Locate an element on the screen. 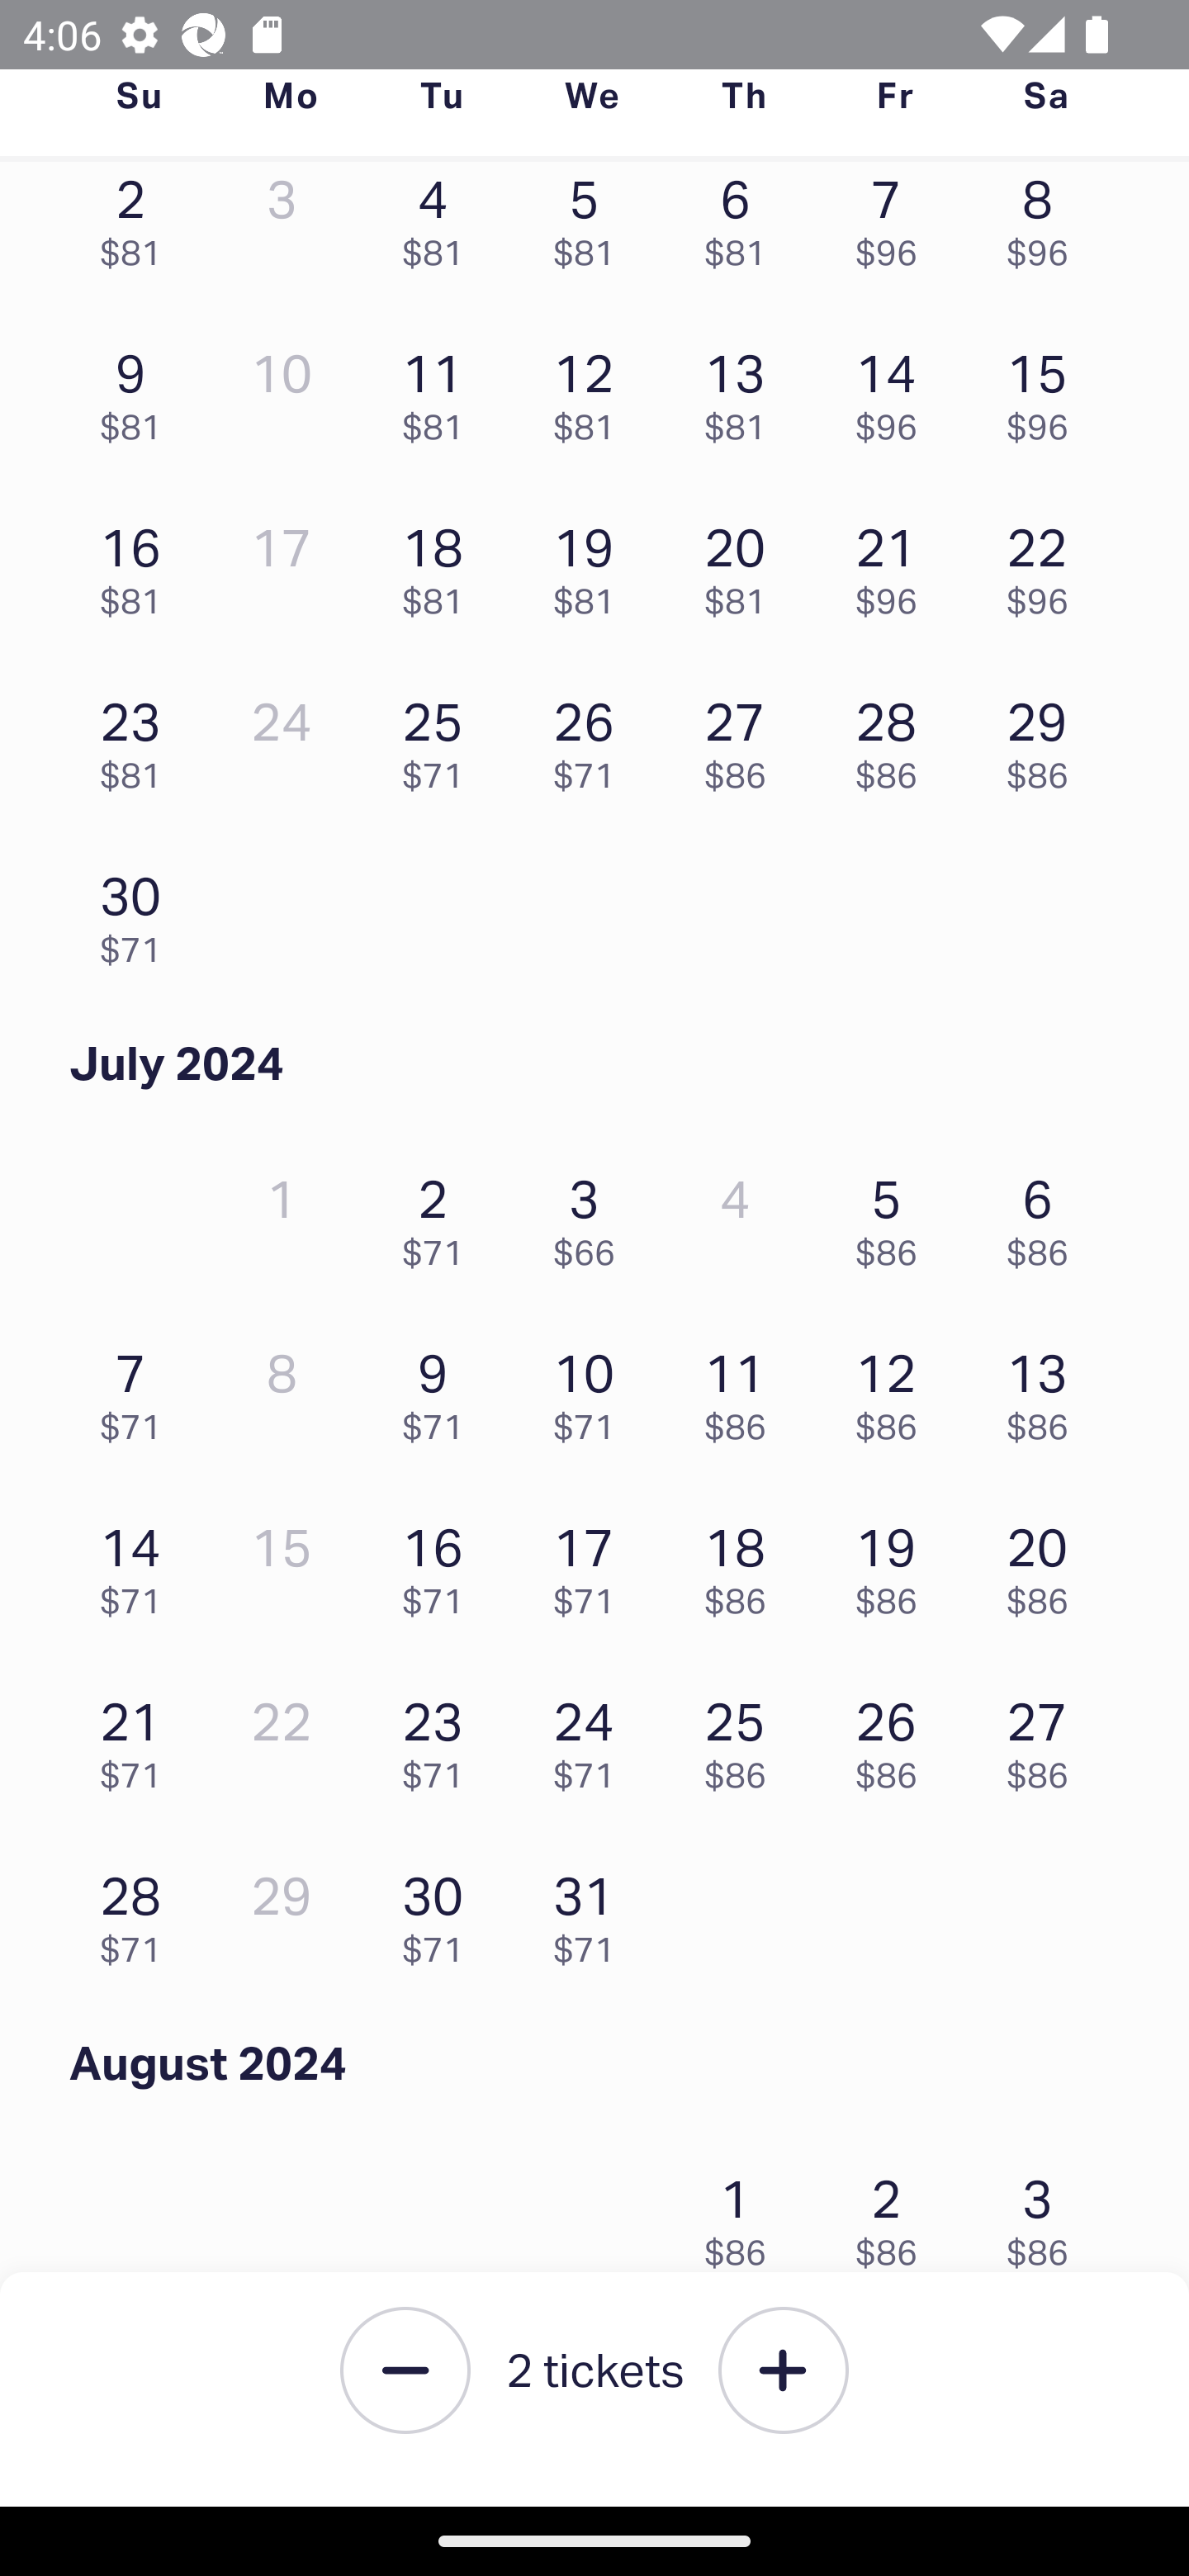  12 $86 is located at coordinates (894, 1389).